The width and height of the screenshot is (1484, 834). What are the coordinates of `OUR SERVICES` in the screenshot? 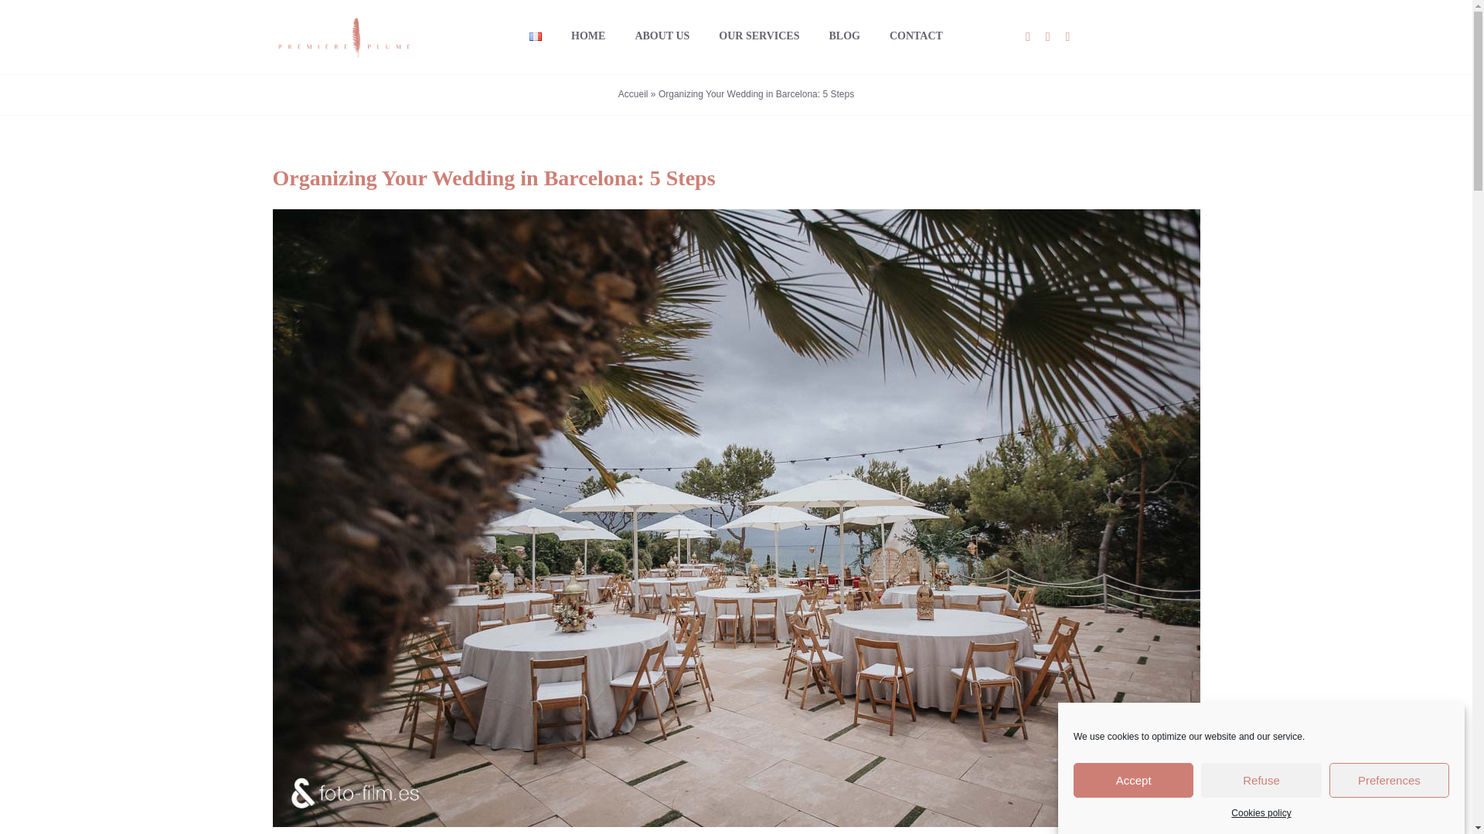 It's located at (759, 36).